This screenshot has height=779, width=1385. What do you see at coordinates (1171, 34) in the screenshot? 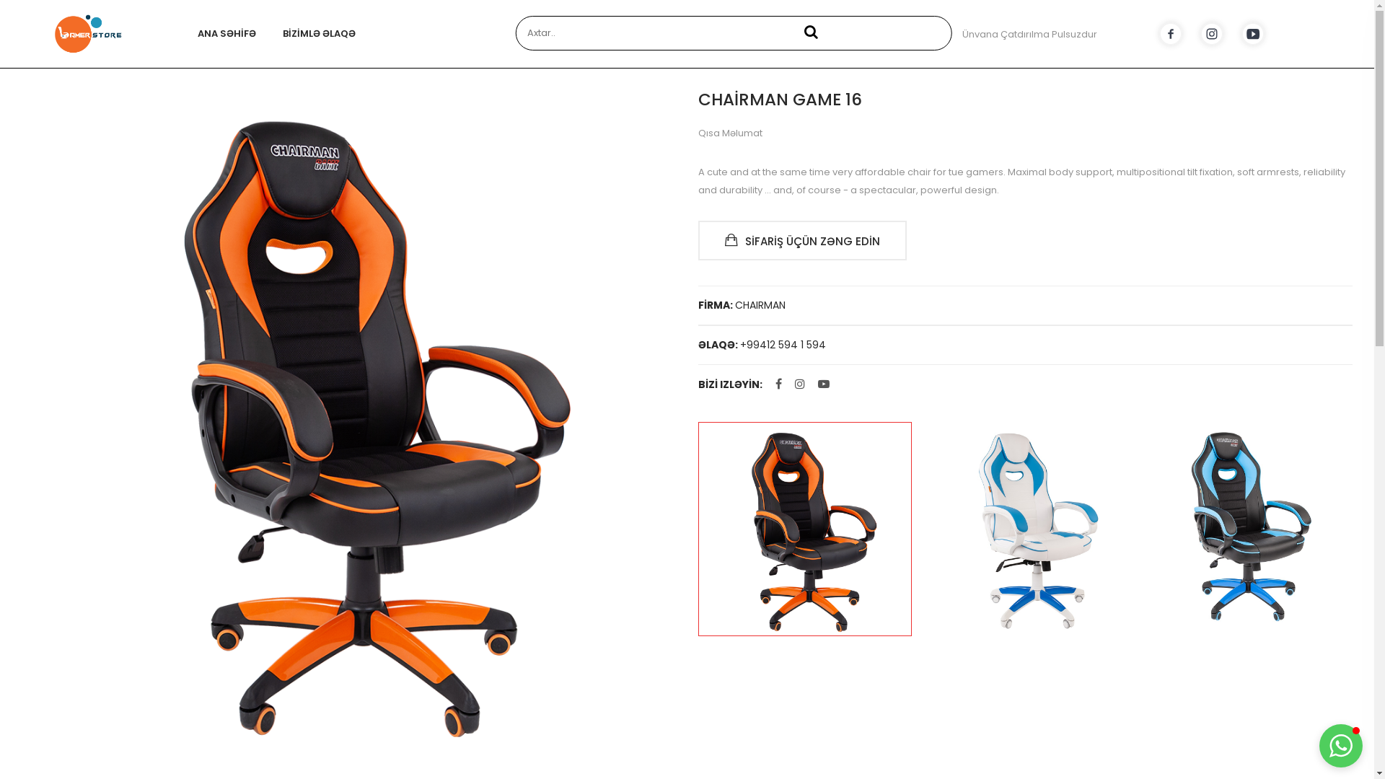
I see `FACEBOOK` at bounding box center [1171, 34].